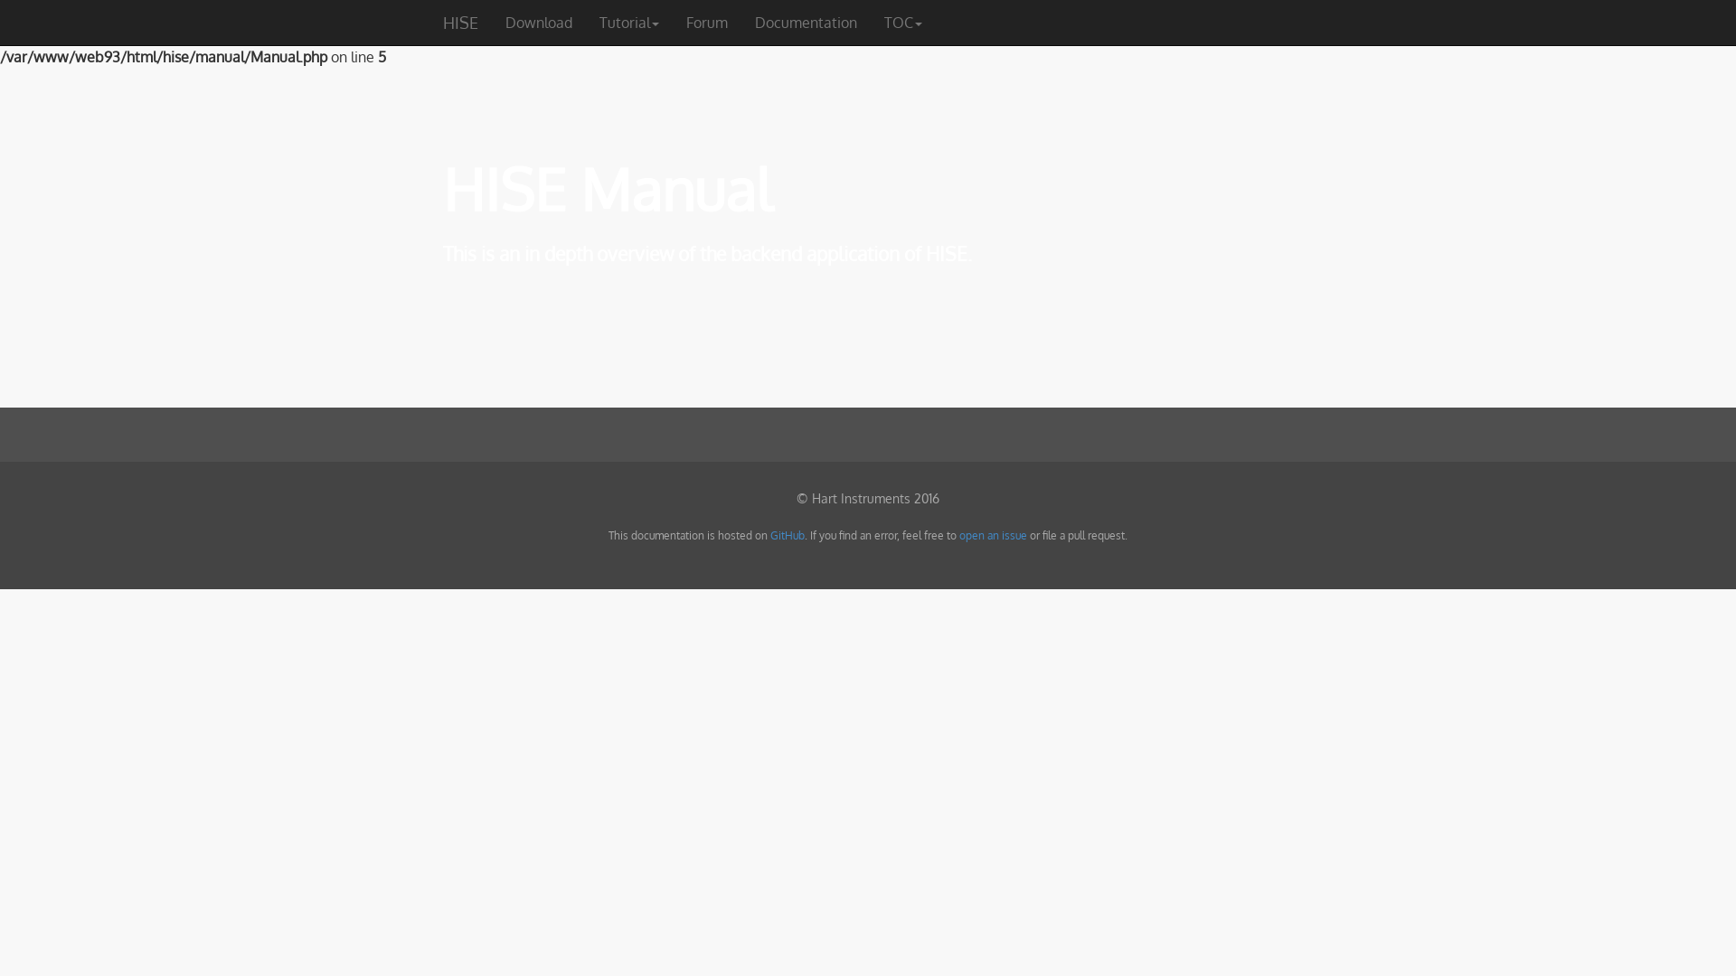 This screenshot has height=976, width=1736. I want to click on Forum, so click(707, 23).